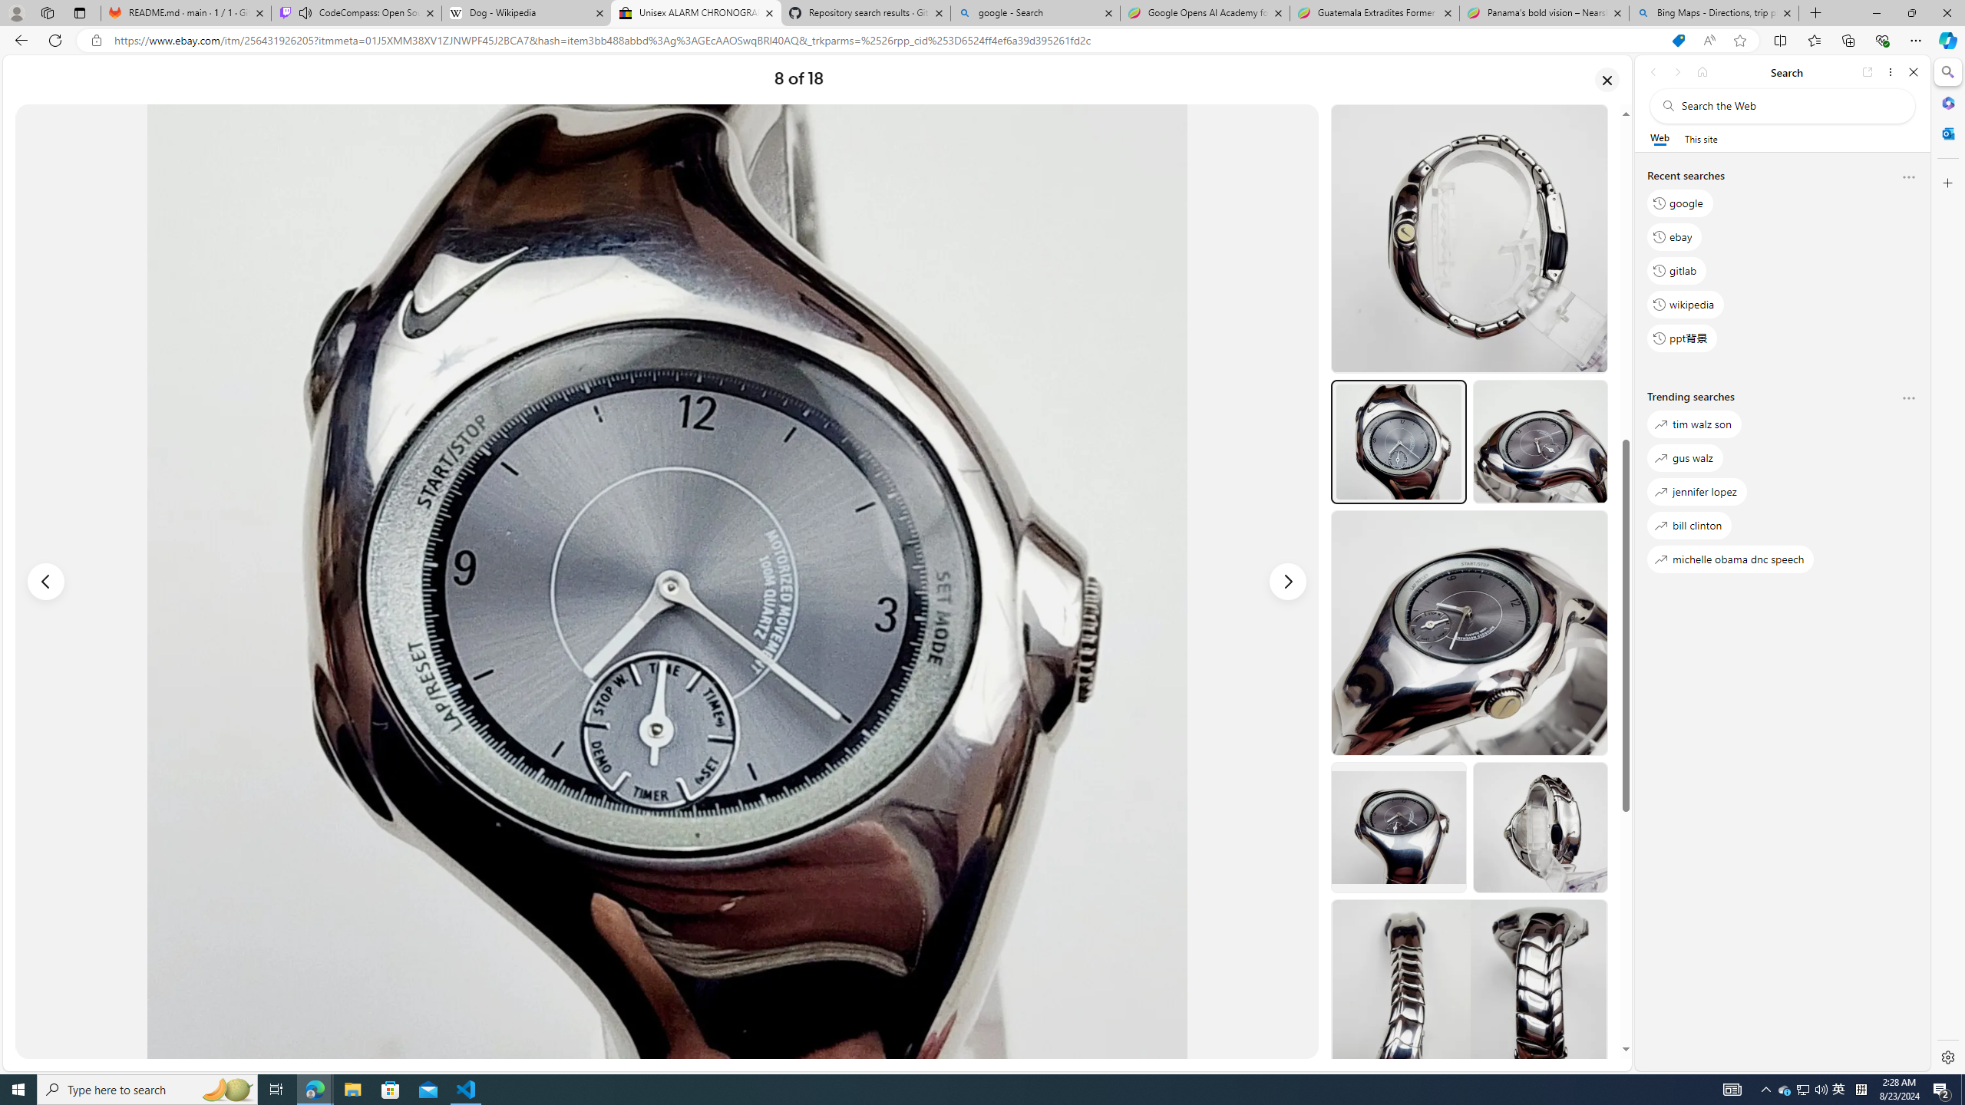 Image resolution: width=1965 pixels, height=1105 pixels. Describe the element at coordinates (1607, 79) in the screenshot. I see `Close image gallery dialog` at that location.